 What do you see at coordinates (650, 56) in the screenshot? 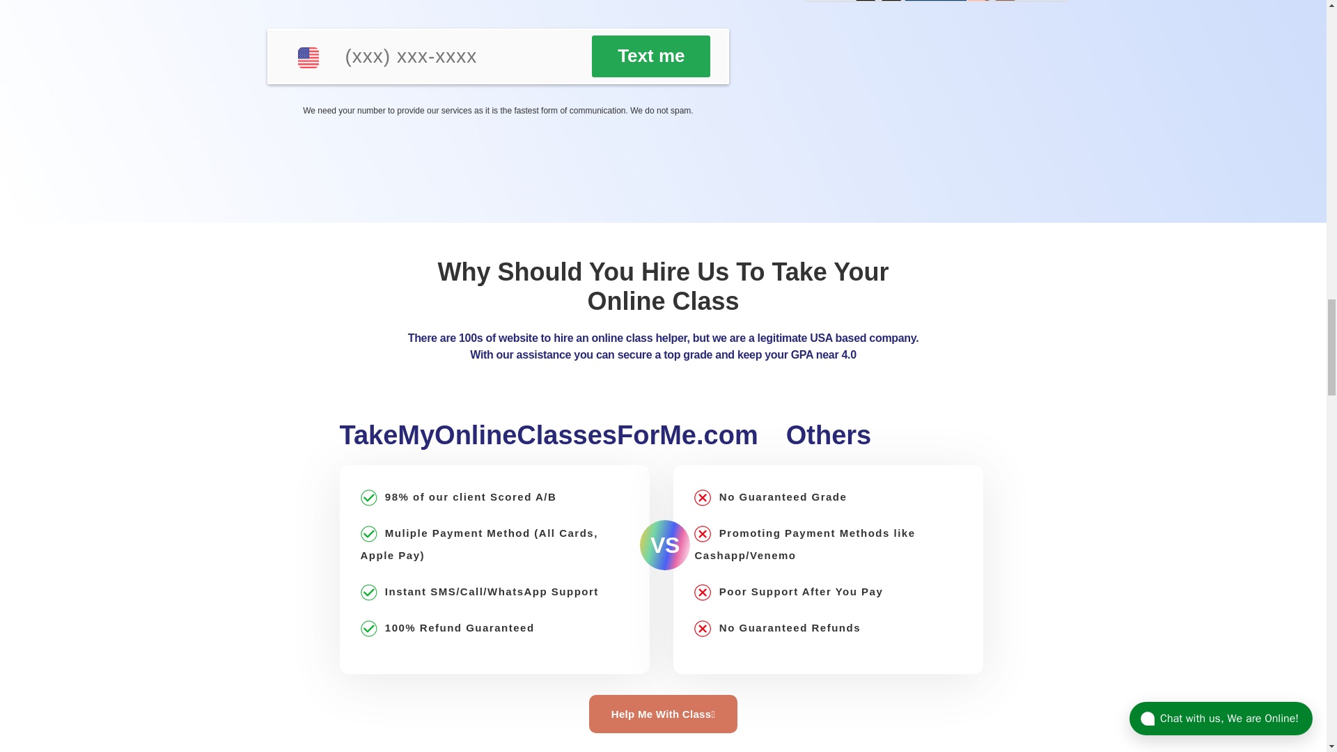
I see `Text me` at bounding box center [650, 56].